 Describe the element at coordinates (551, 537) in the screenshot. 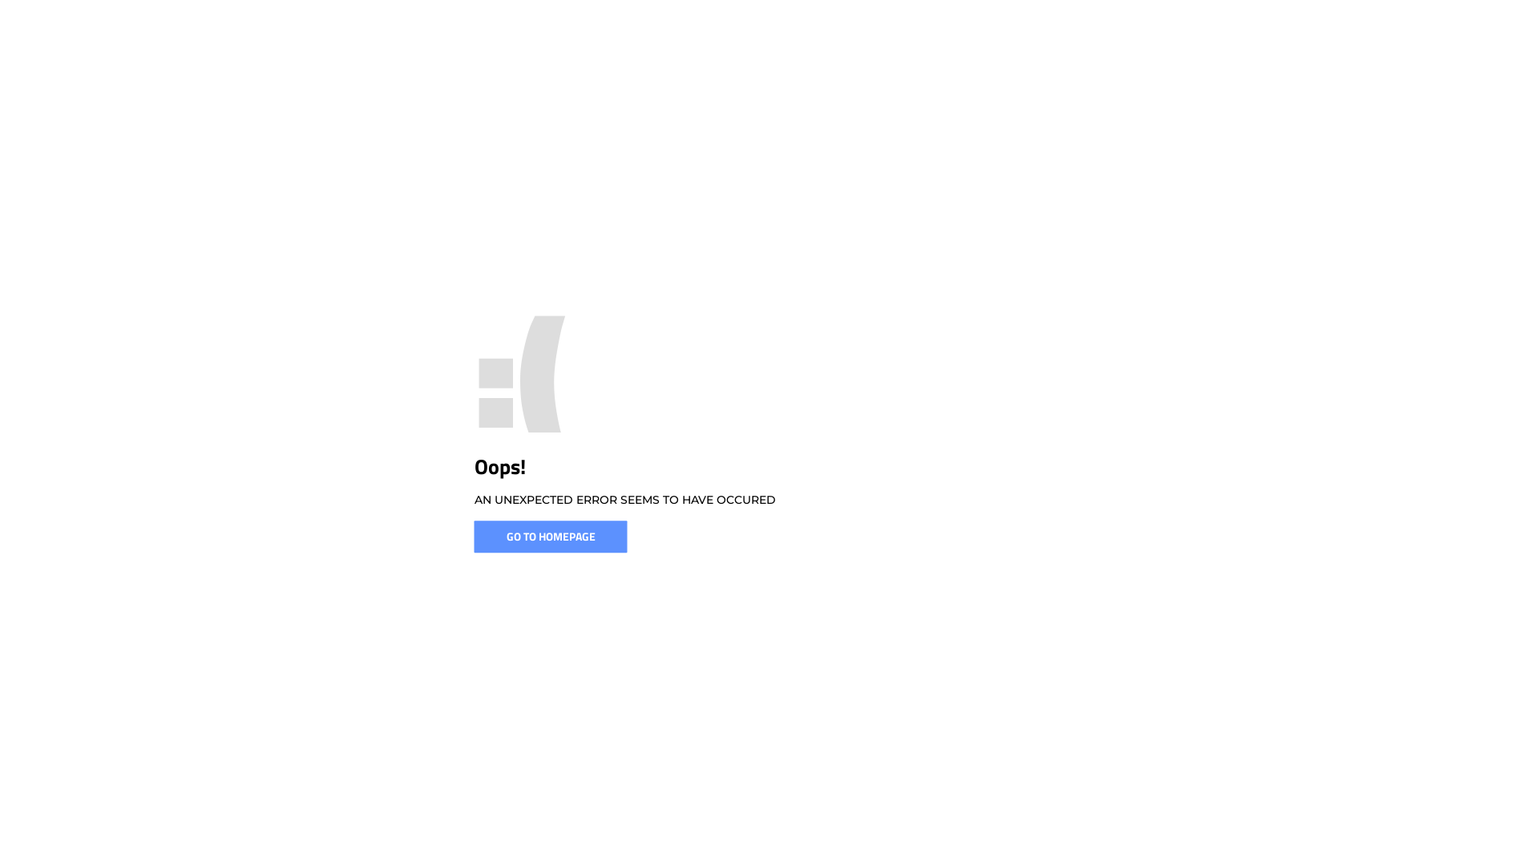

I see `GO TO HOMEPAGE` at that location.